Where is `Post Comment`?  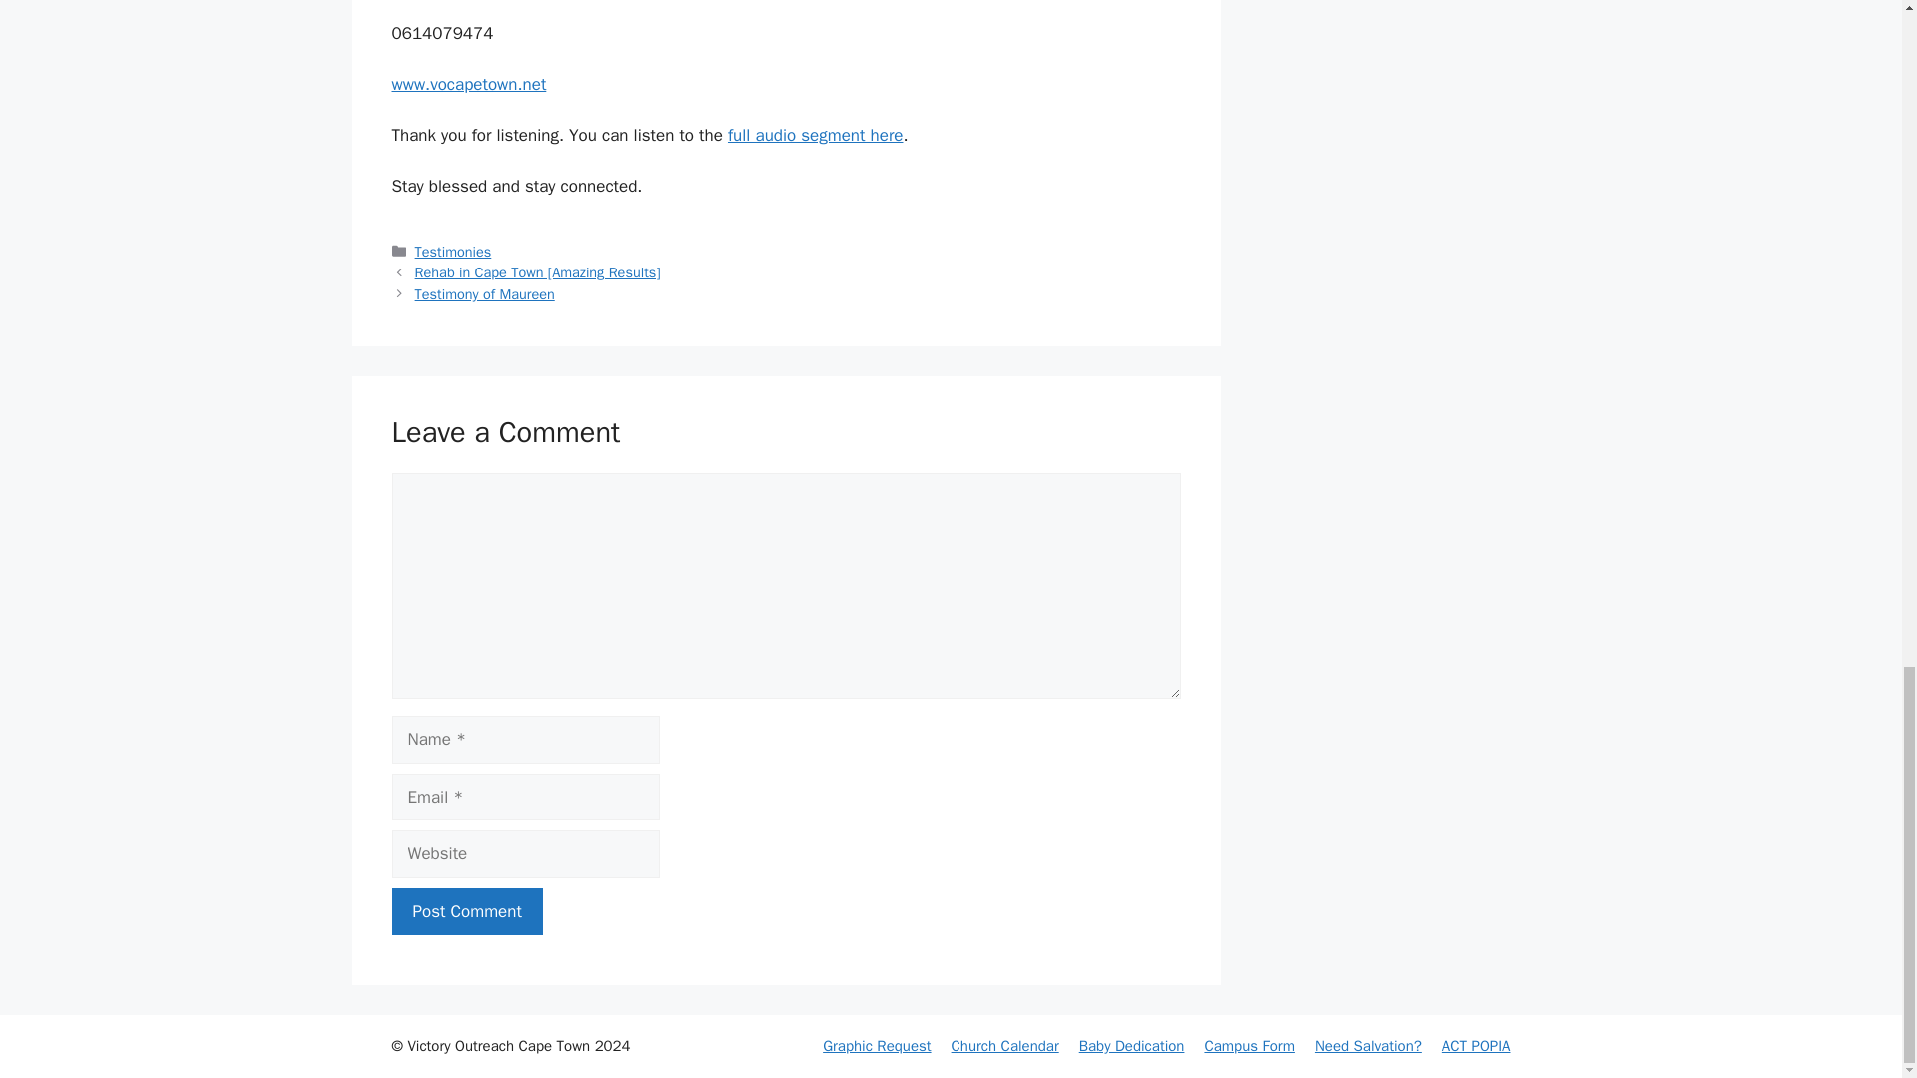
Post Comment is located at coordinates (466, 912).